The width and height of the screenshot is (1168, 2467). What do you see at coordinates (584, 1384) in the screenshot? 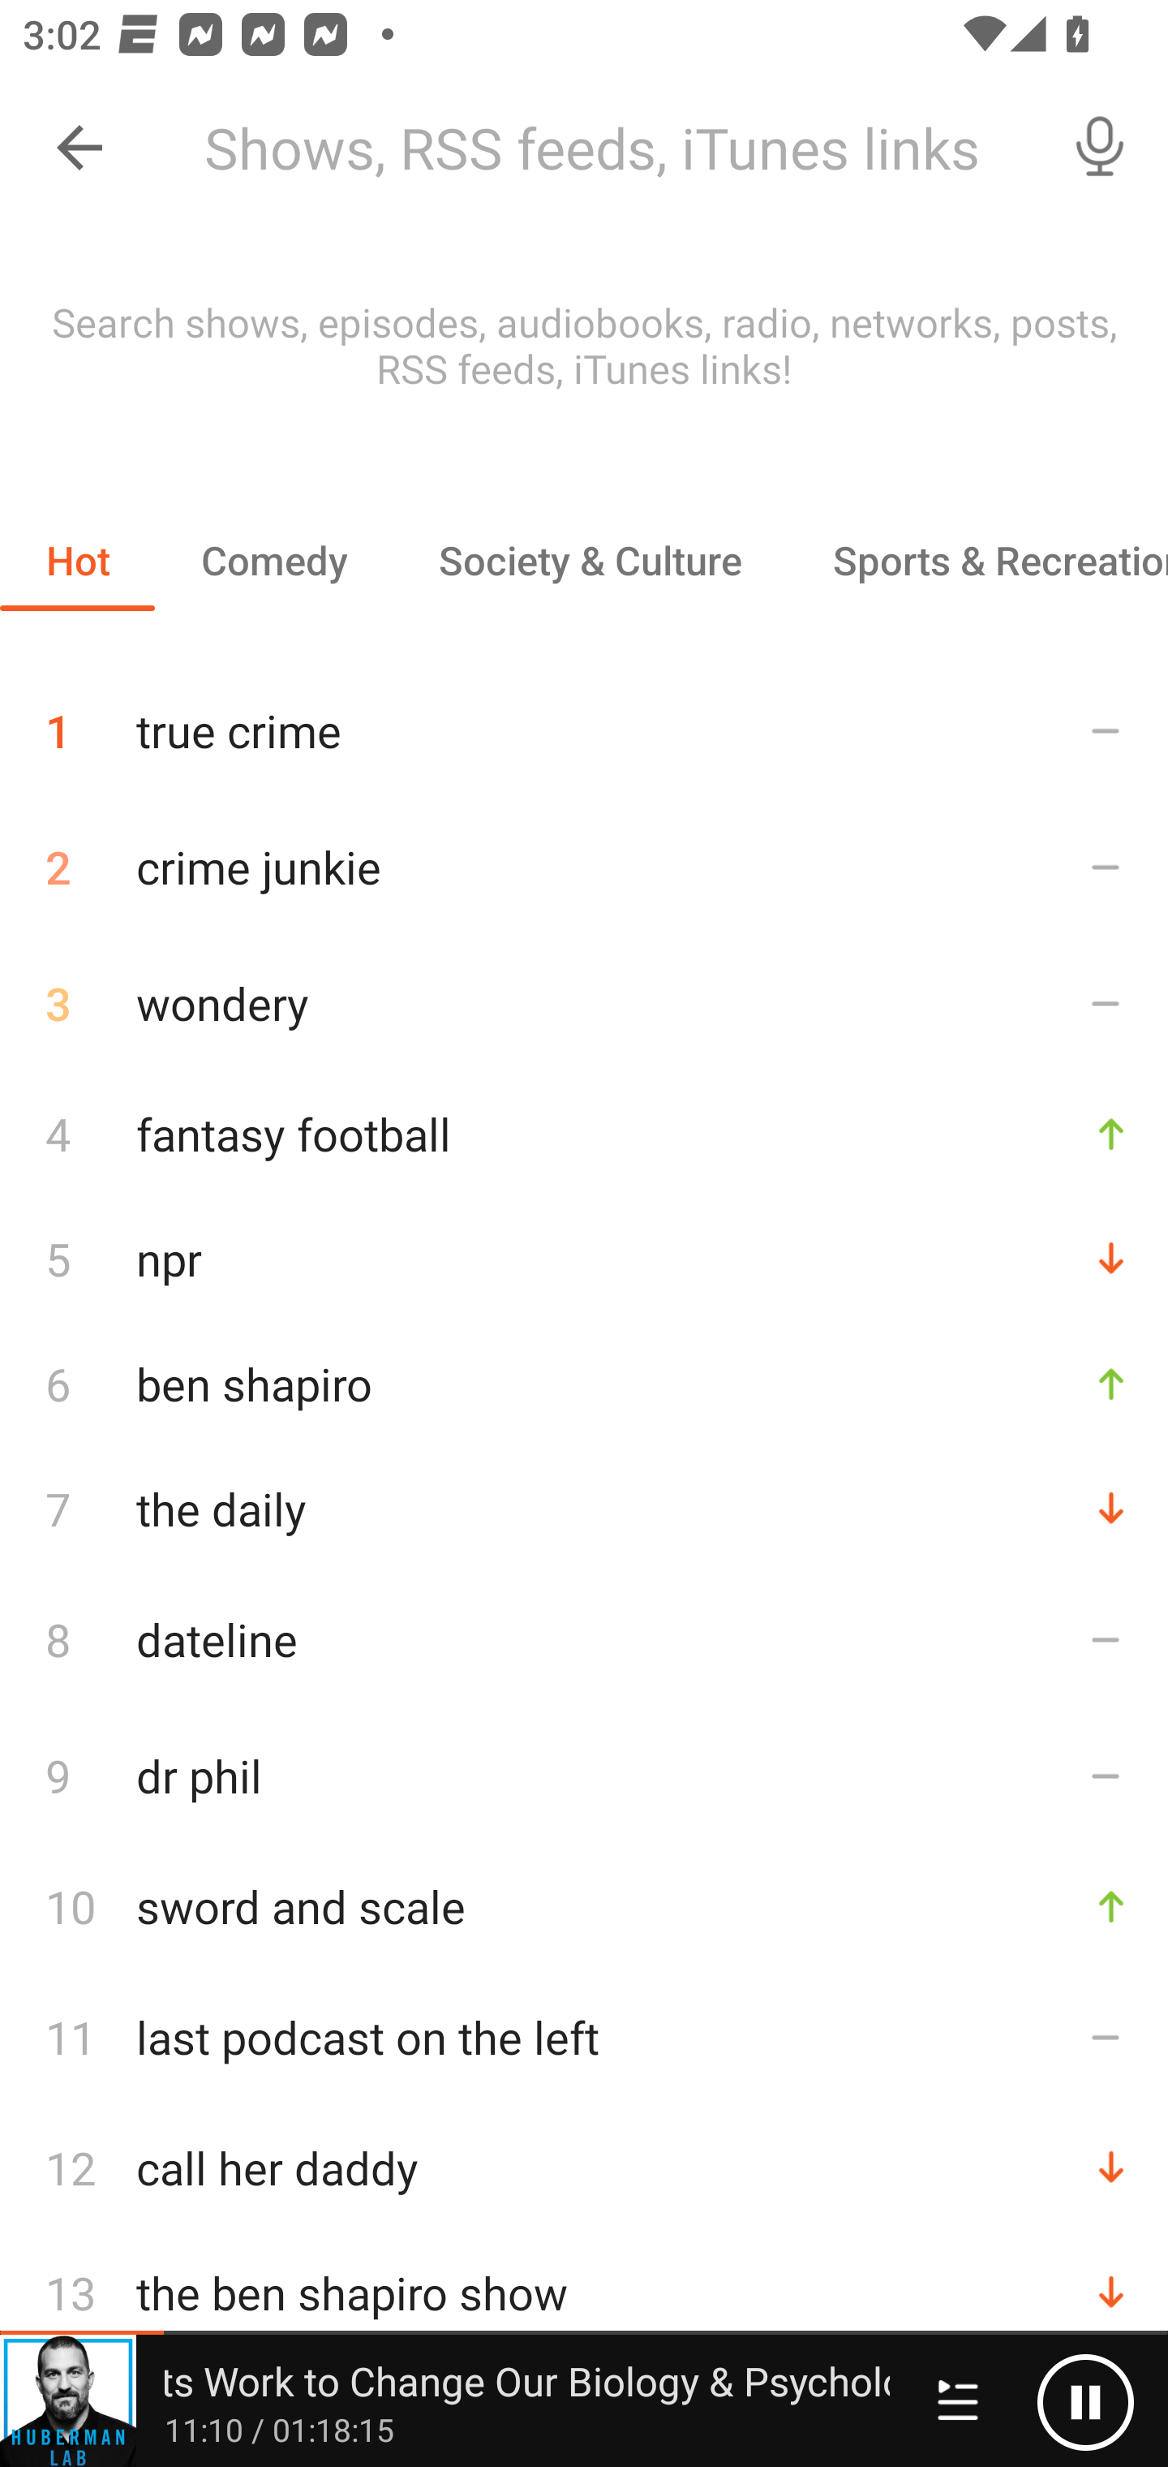
I see `6 ben shapiro` at bounding box center [584, 1384].